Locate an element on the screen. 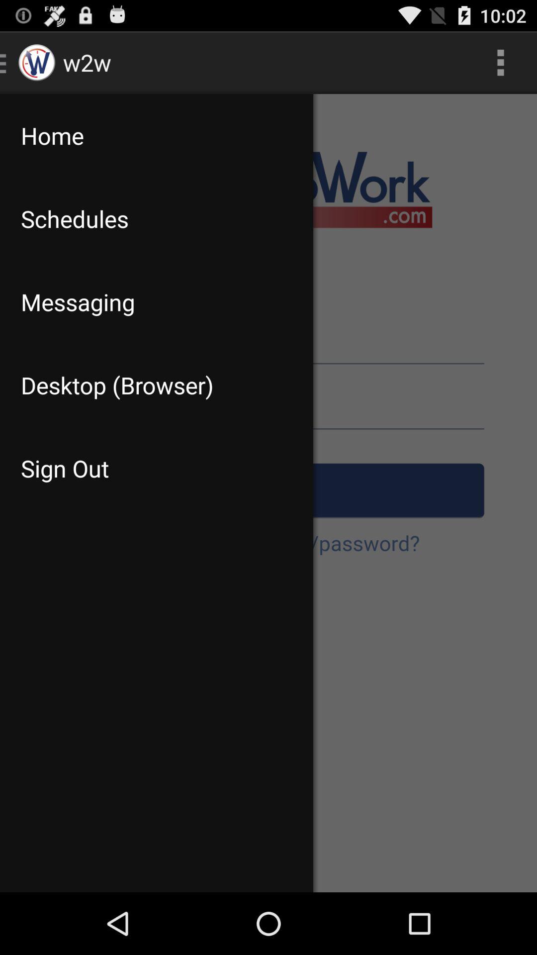  turn on icon above the sign out item is located at coordinates (156, 385).